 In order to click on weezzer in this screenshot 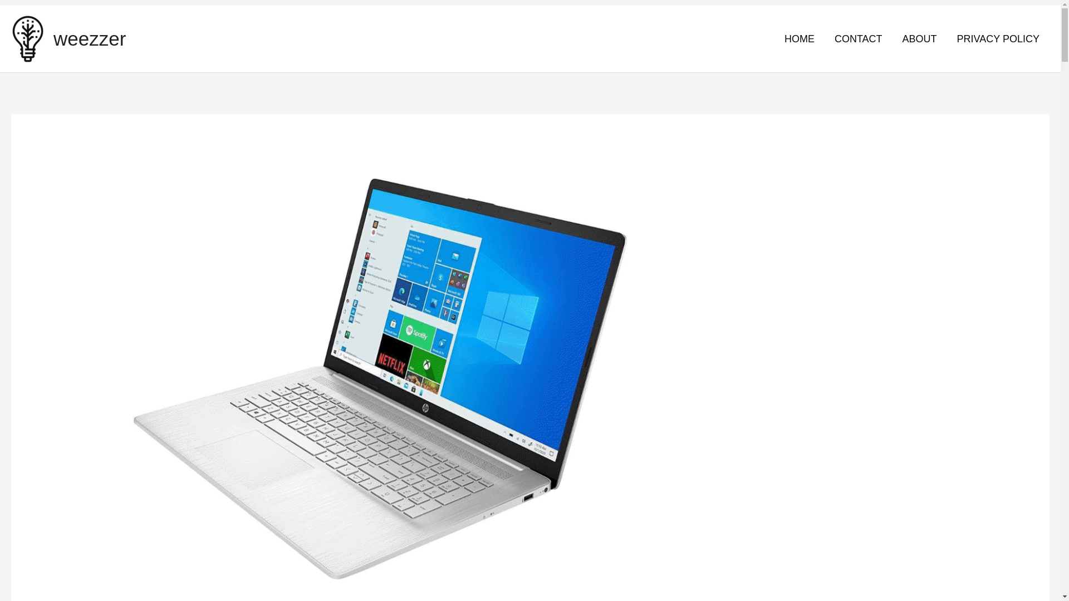, I will do `click(90, 38)`.